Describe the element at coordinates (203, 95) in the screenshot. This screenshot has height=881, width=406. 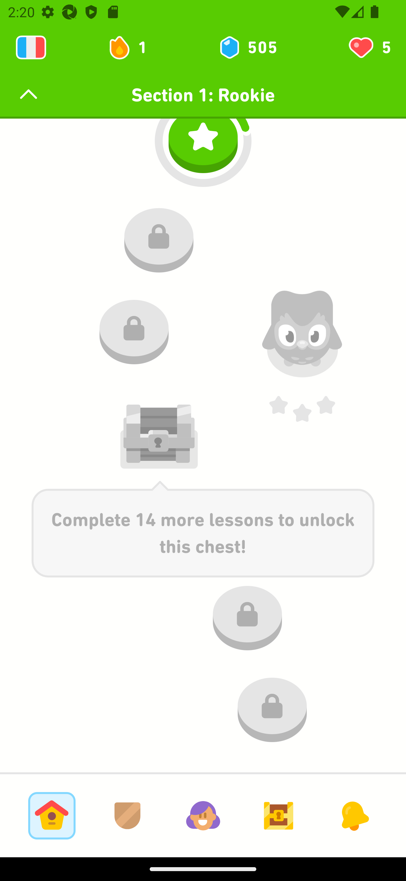
I see `Section 1: Rookie` at that location.